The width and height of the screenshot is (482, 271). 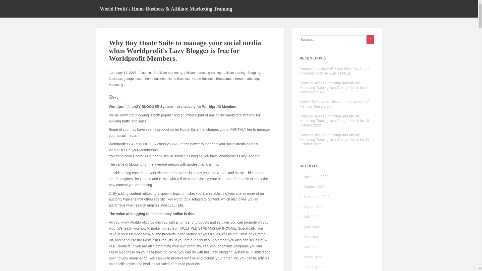 I want to click on admin, so click(x=146, y=73).